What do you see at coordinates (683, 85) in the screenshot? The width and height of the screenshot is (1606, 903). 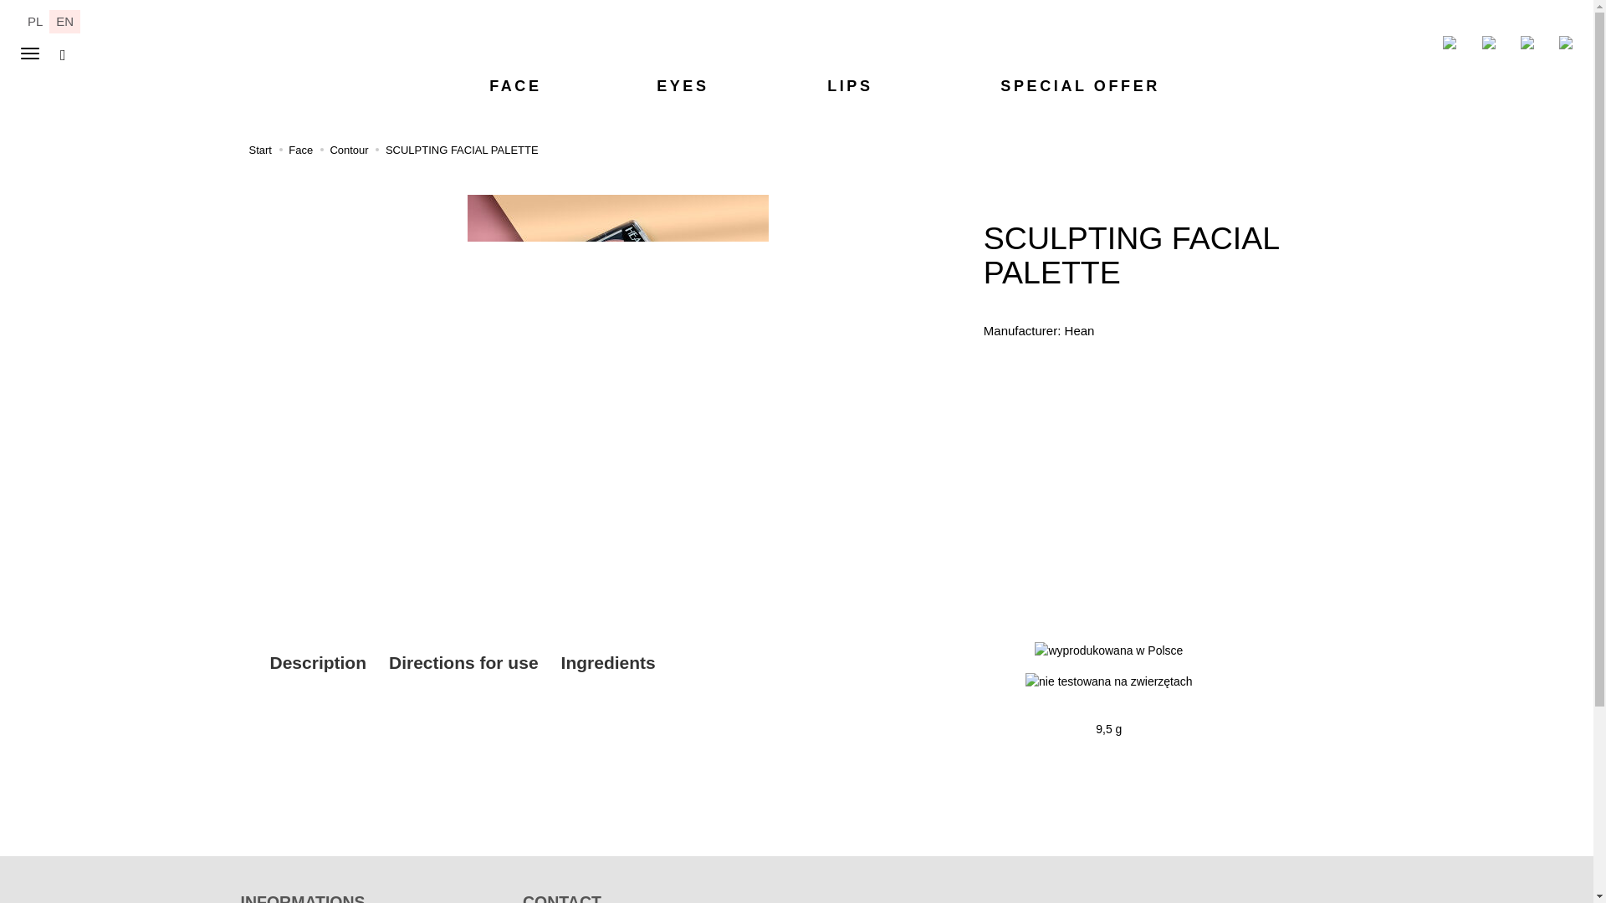 I see `EYES` at bounding box center [683, 85].